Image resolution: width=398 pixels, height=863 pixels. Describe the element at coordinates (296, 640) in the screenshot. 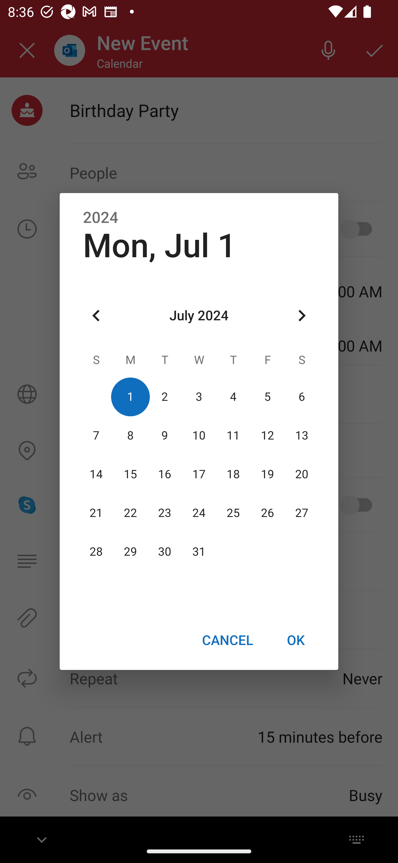

I see `OK` at that location.